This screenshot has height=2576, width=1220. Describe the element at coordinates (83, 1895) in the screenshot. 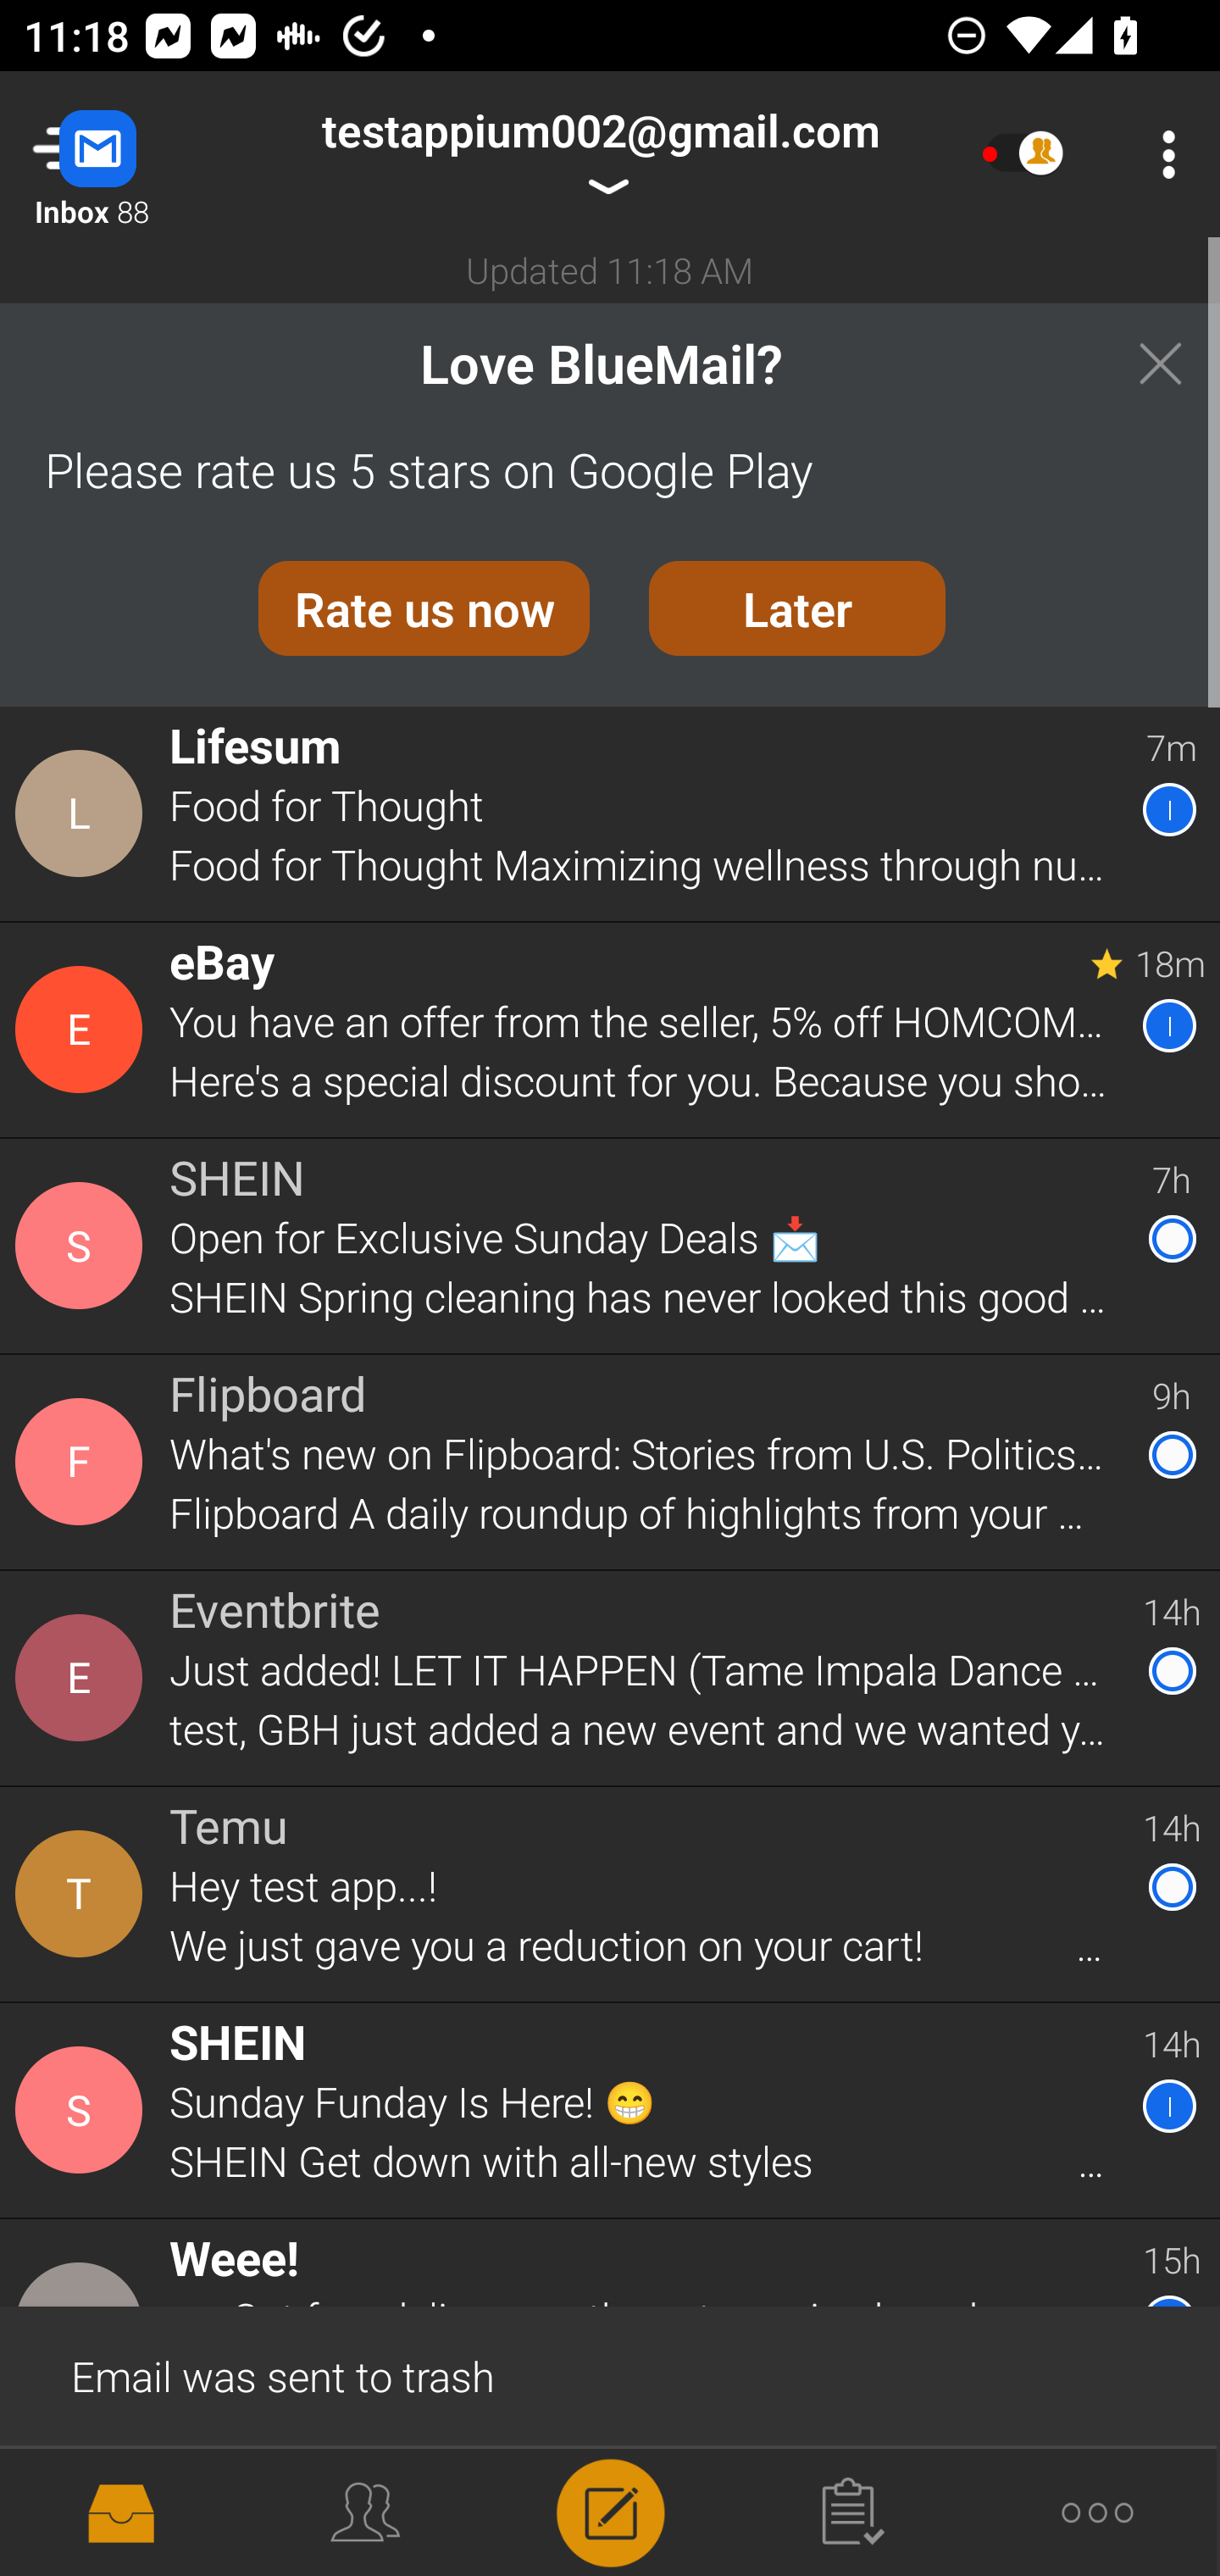

I see `Contact Details` at that location.